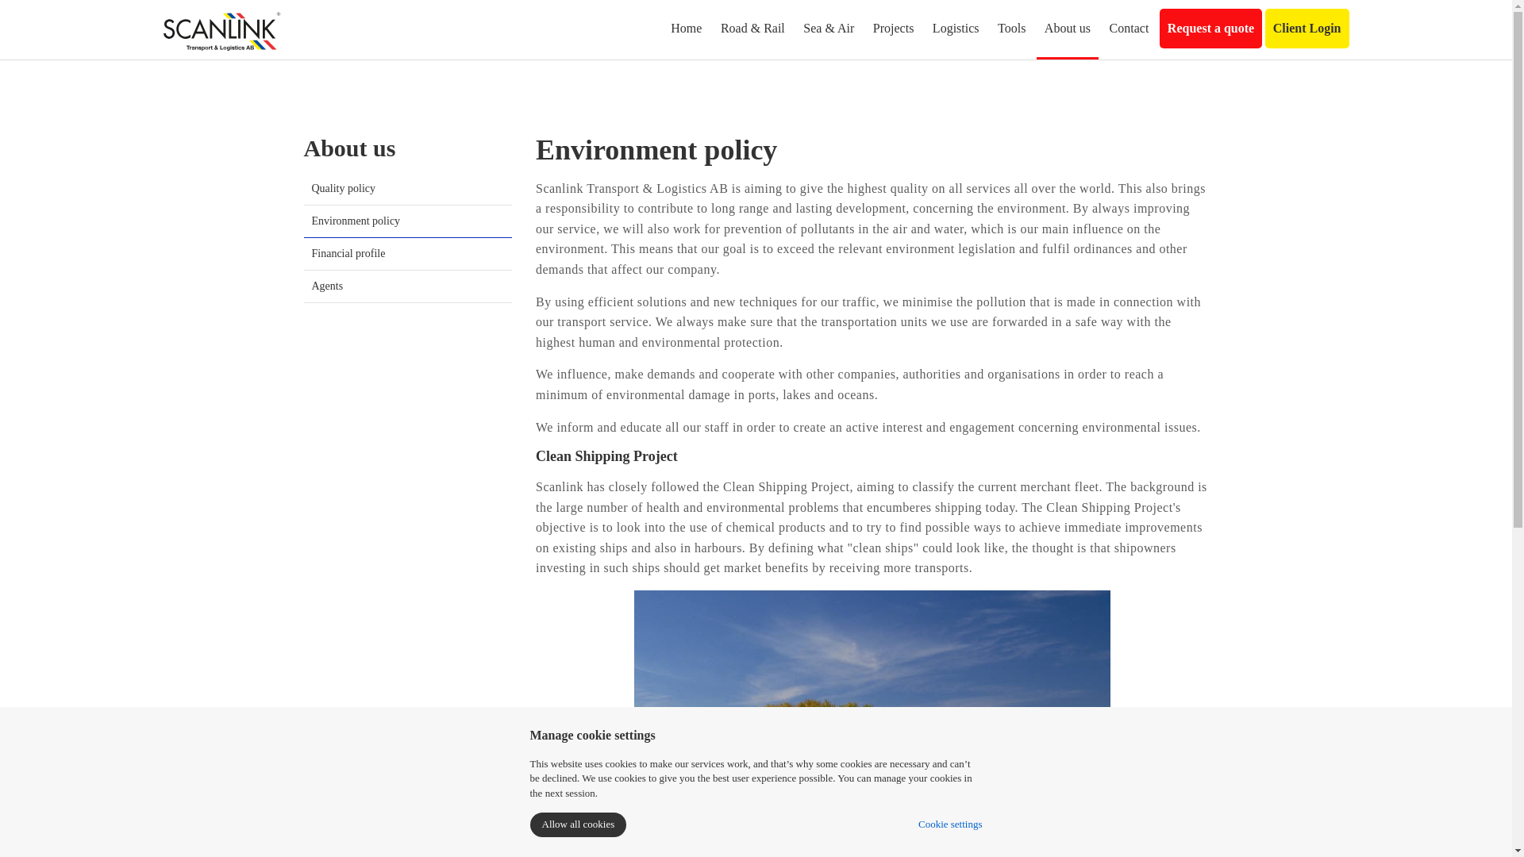  What do you see at coordinates (408, 253) in the screenshot?
I see `Financial profile` at bounding box center [408, 253].